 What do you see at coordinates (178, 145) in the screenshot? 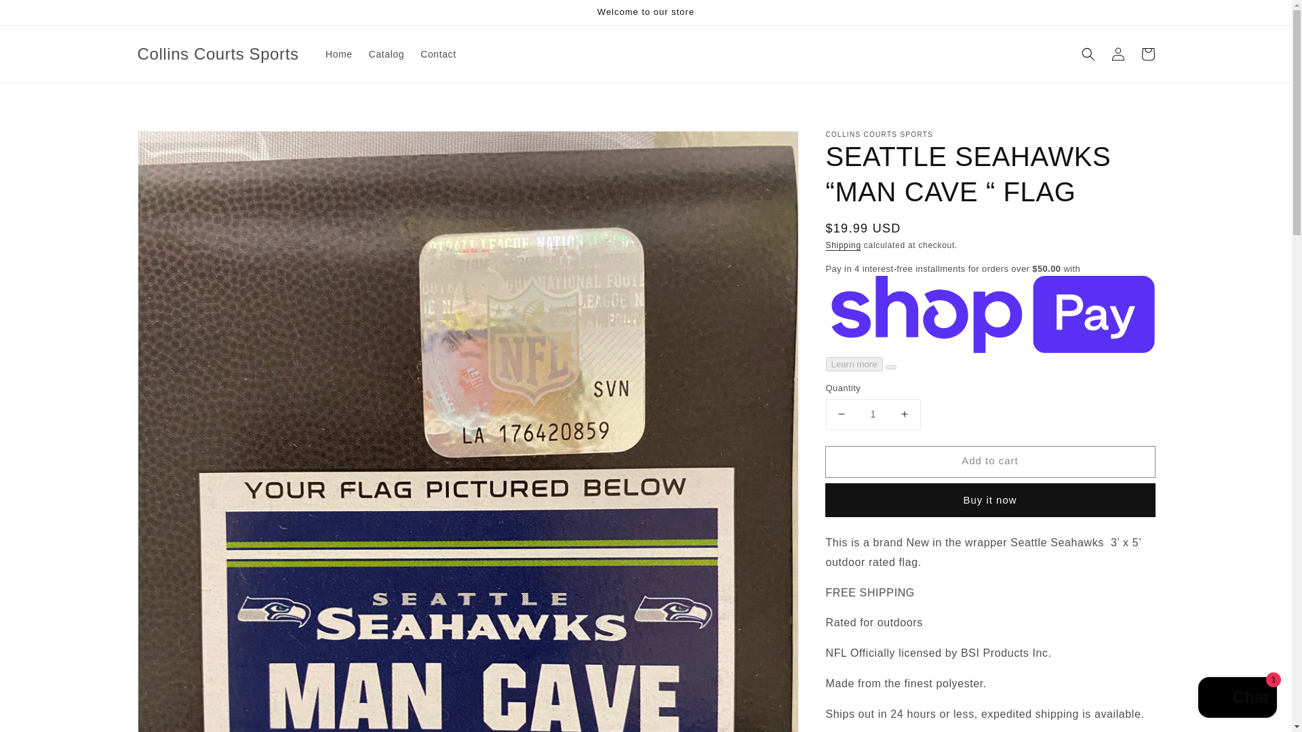
I see `Skip to product information` at bounding box center [178, 145].